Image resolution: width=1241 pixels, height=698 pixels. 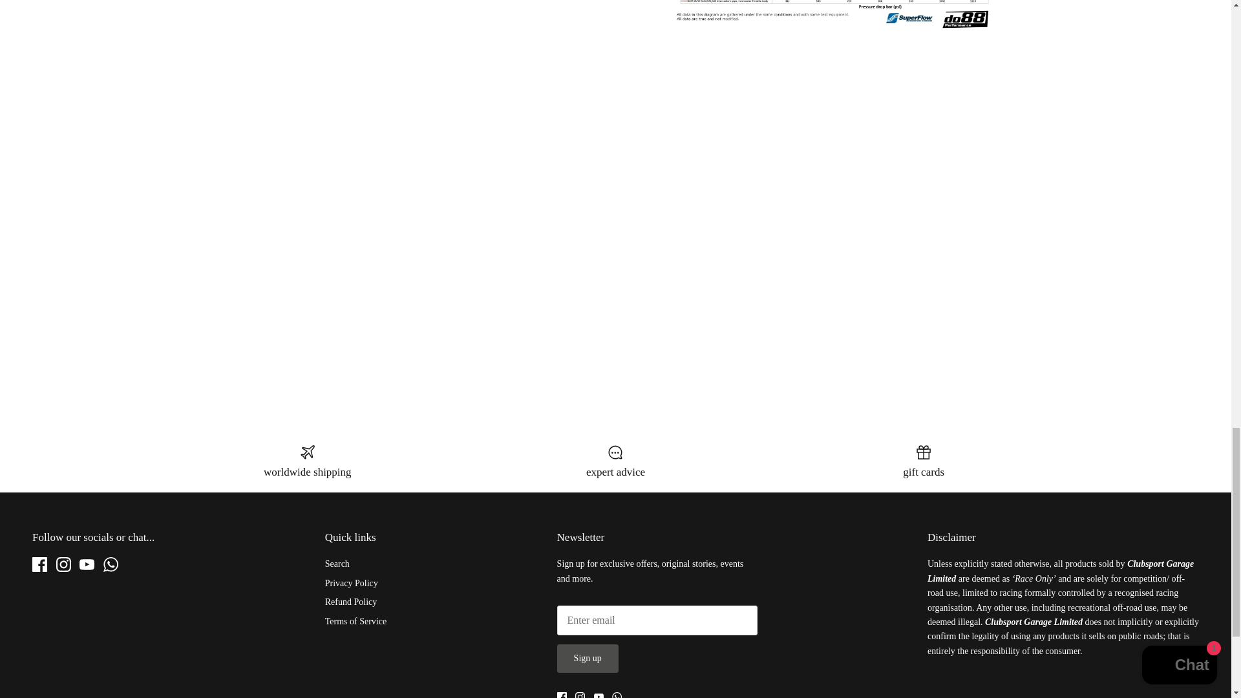 I want to click on Youtube, so click(x=599, y=695).